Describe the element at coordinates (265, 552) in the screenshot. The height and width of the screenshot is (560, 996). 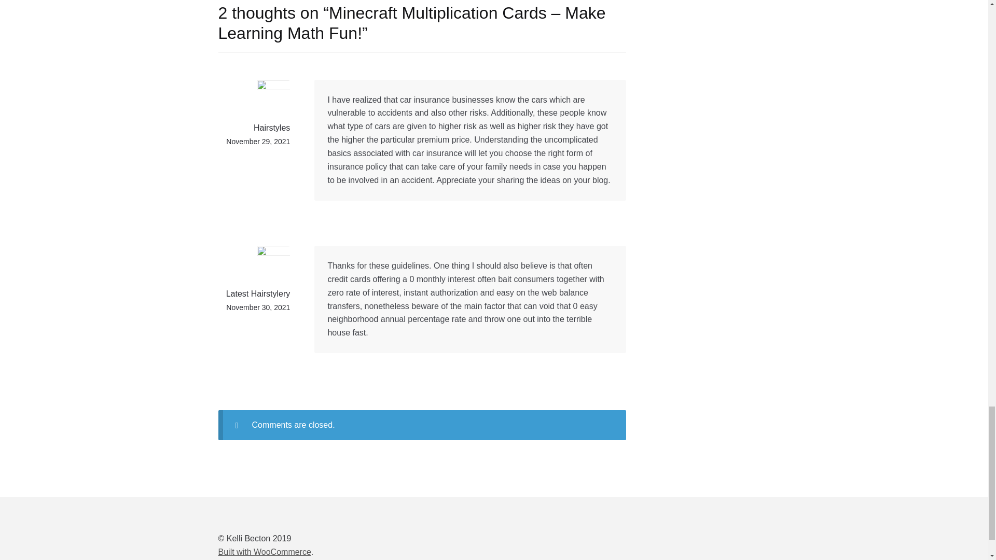
I see `WooCommerce - The Best eCommerce Platform for WordPress` at that location.